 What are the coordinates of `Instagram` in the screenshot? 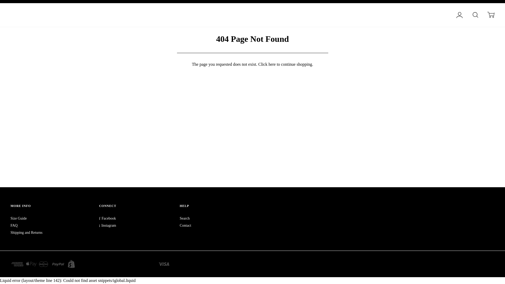 It's located at (107, 225).